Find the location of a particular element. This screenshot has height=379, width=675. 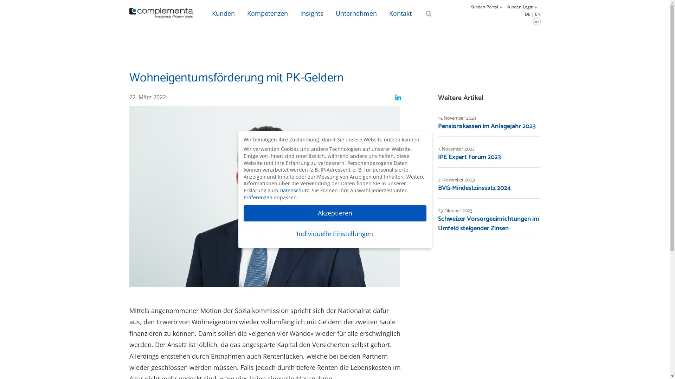

Englisch is located at coordinates (538, 14).